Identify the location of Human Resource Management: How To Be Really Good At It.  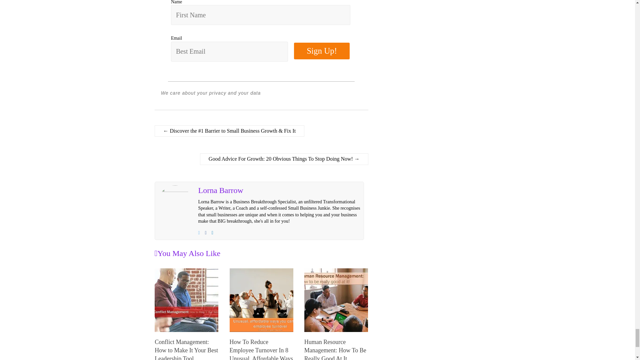
(336, 271).